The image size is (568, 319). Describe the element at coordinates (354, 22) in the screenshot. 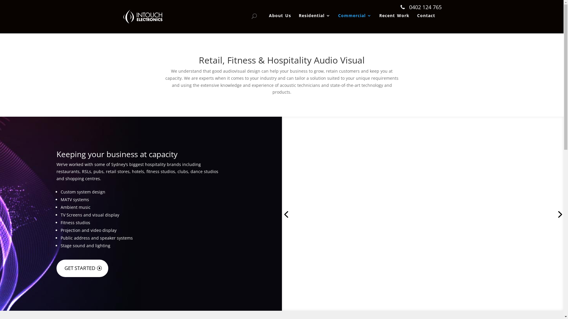

I see `Commercial` at that location.